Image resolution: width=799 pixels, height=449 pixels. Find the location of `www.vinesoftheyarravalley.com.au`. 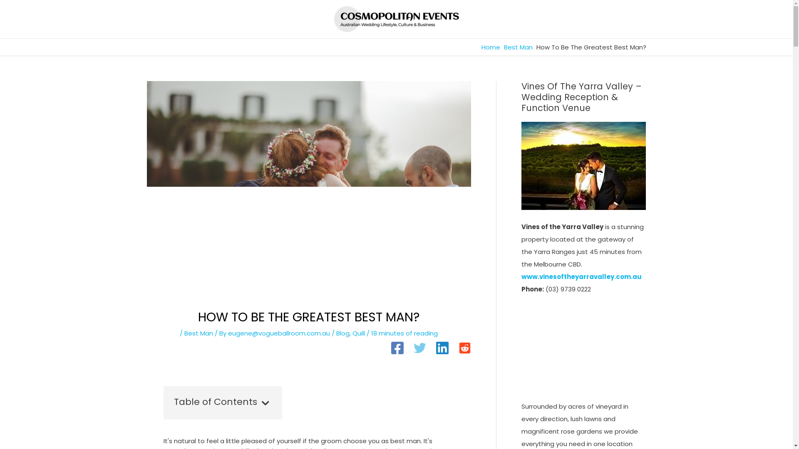

www.vinesoftheyarravalley.com.au is located at coordinates (581, 277).